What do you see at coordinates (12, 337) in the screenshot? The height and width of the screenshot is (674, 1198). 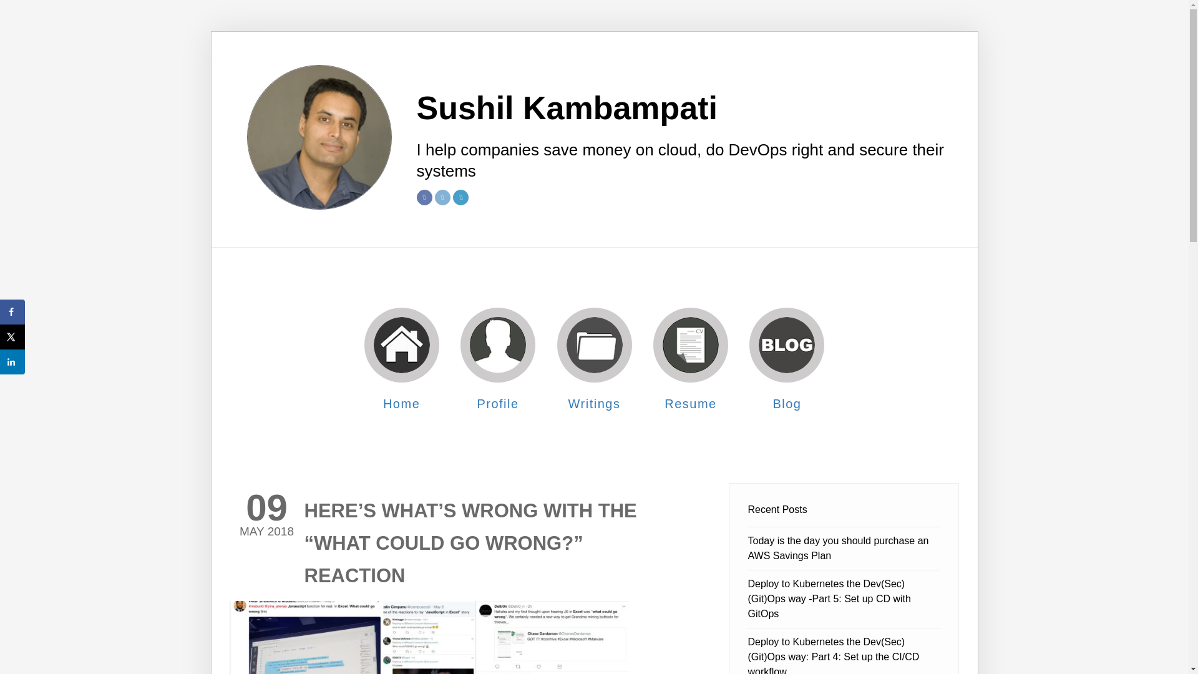 I see `Share on X` at bounding box center [12, 337].